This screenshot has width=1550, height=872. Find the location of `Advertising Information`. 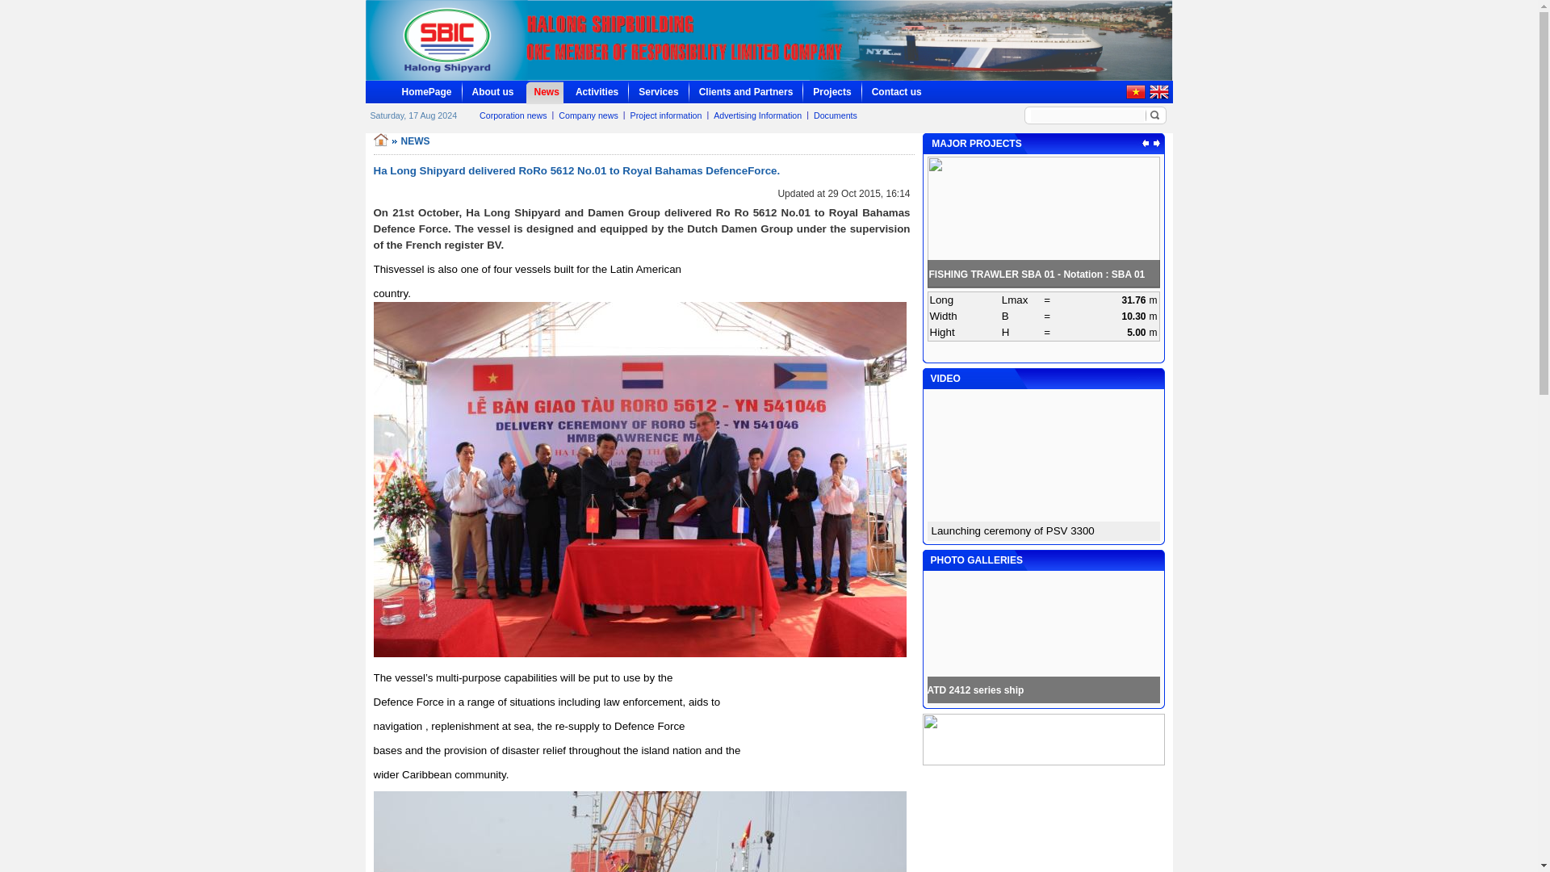

Advertising Information is located at coordinates (757, 115).